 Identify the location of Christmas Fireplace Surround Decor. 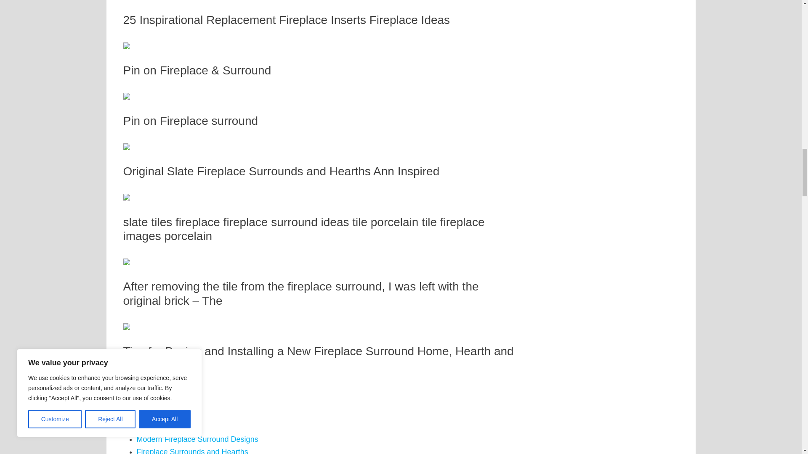
(198, 263).